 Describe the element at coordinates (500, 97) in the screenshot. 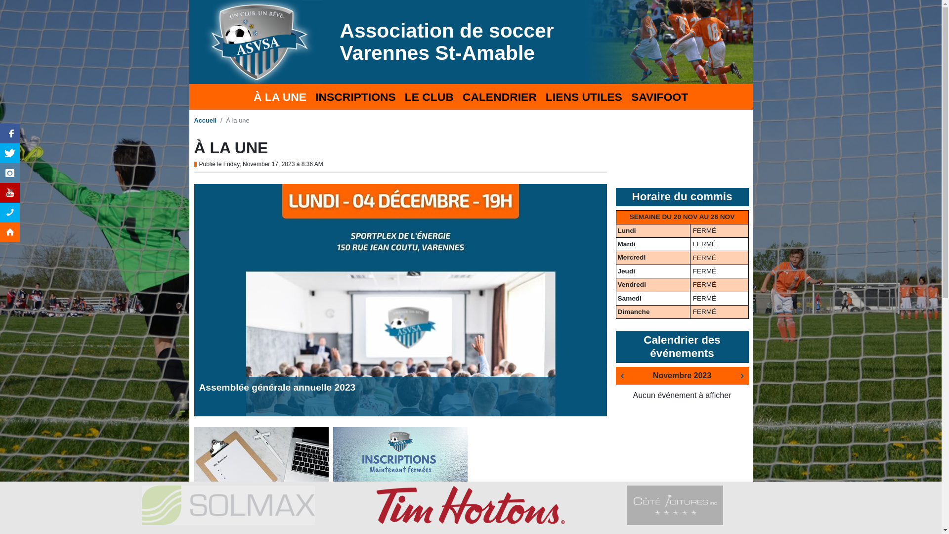

I see `CALENDRIER` at that location.